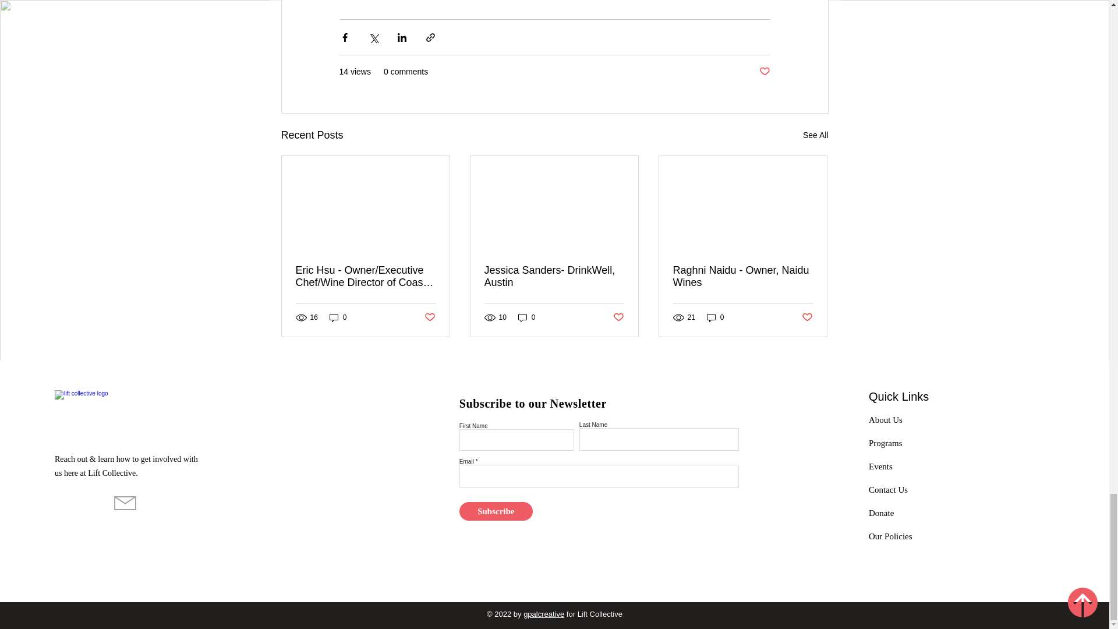  I want to click on Post not marked as liked, so click(429, 317).